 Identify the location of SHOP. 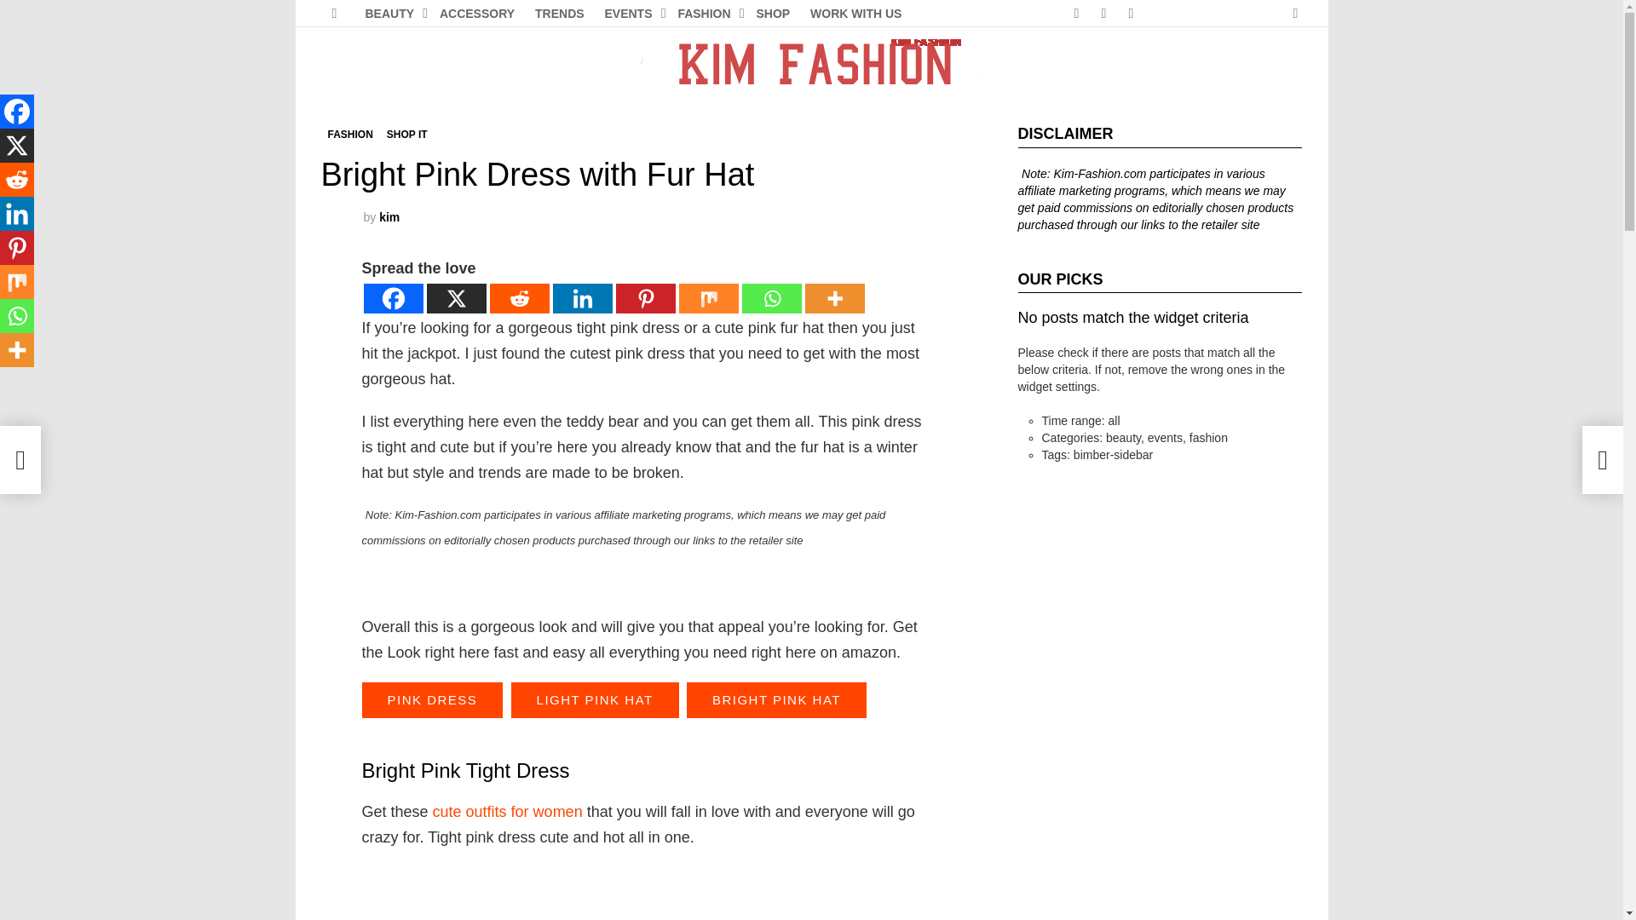
(774, 14).